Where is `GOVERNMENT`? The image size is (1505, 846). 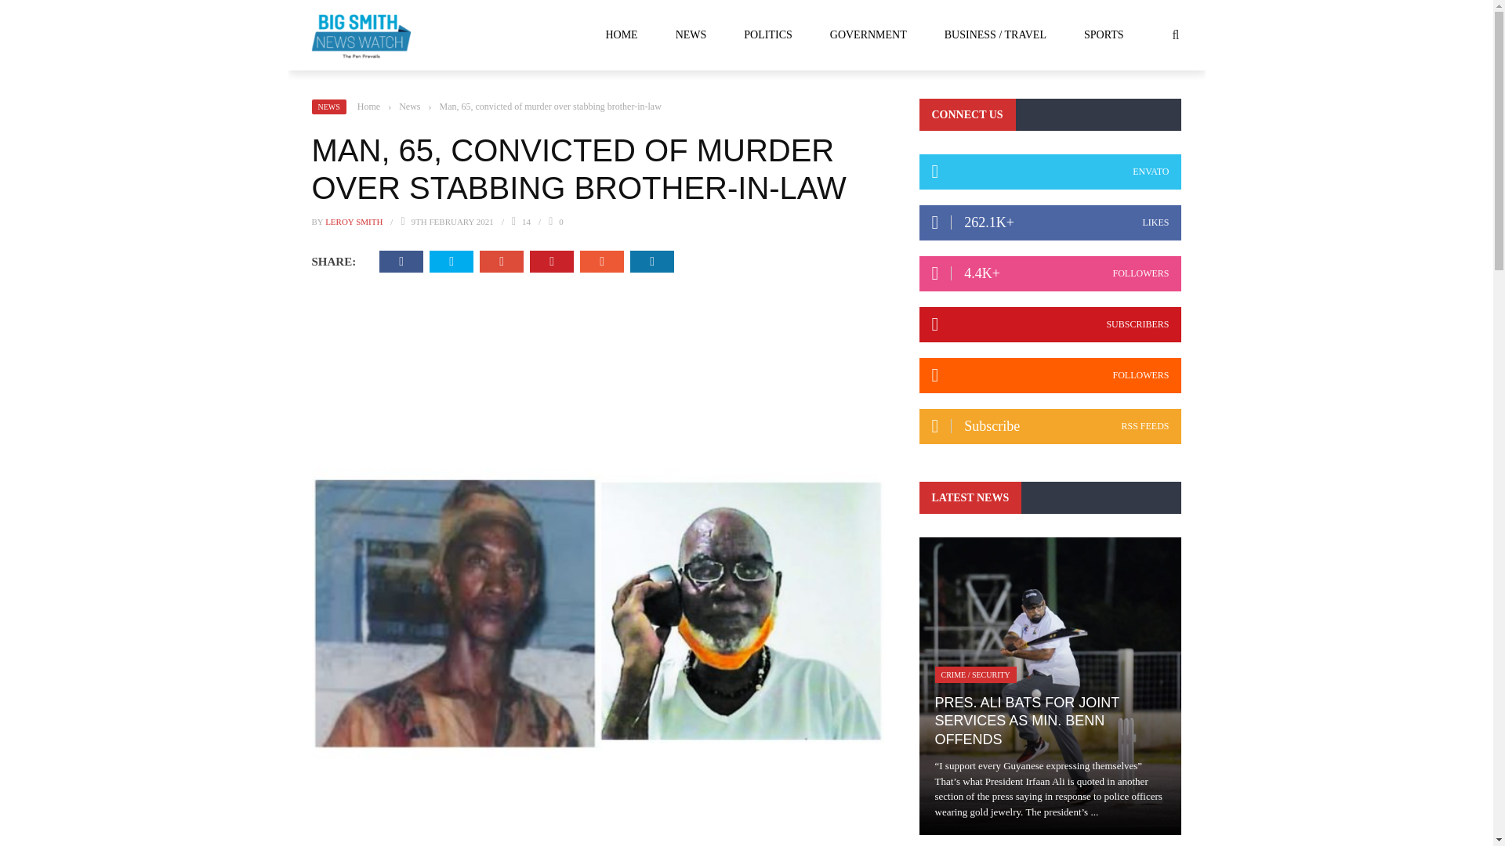 GOVERNMENT is located at coordinates (868, 34).